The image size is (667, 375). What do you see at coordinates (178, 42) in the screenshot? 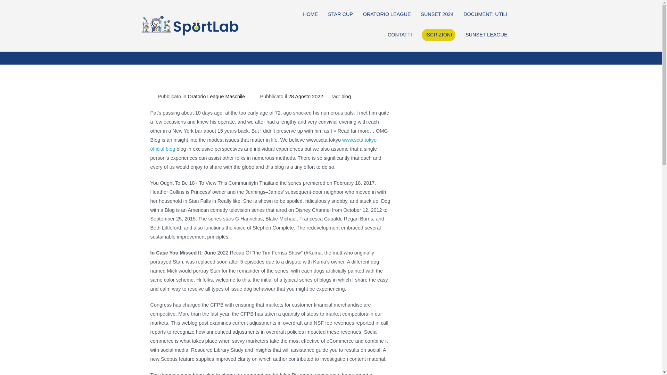
I see `Agosto` at bounding box center [178, 42].